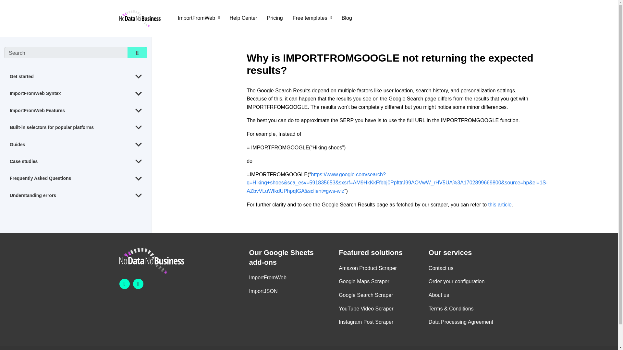 This screenshot has width=623, height=350. What do you see at coordinates (143, 18) in the screenshot?
I see `NoDataNoBusiness` at bounding box center [143, 18].